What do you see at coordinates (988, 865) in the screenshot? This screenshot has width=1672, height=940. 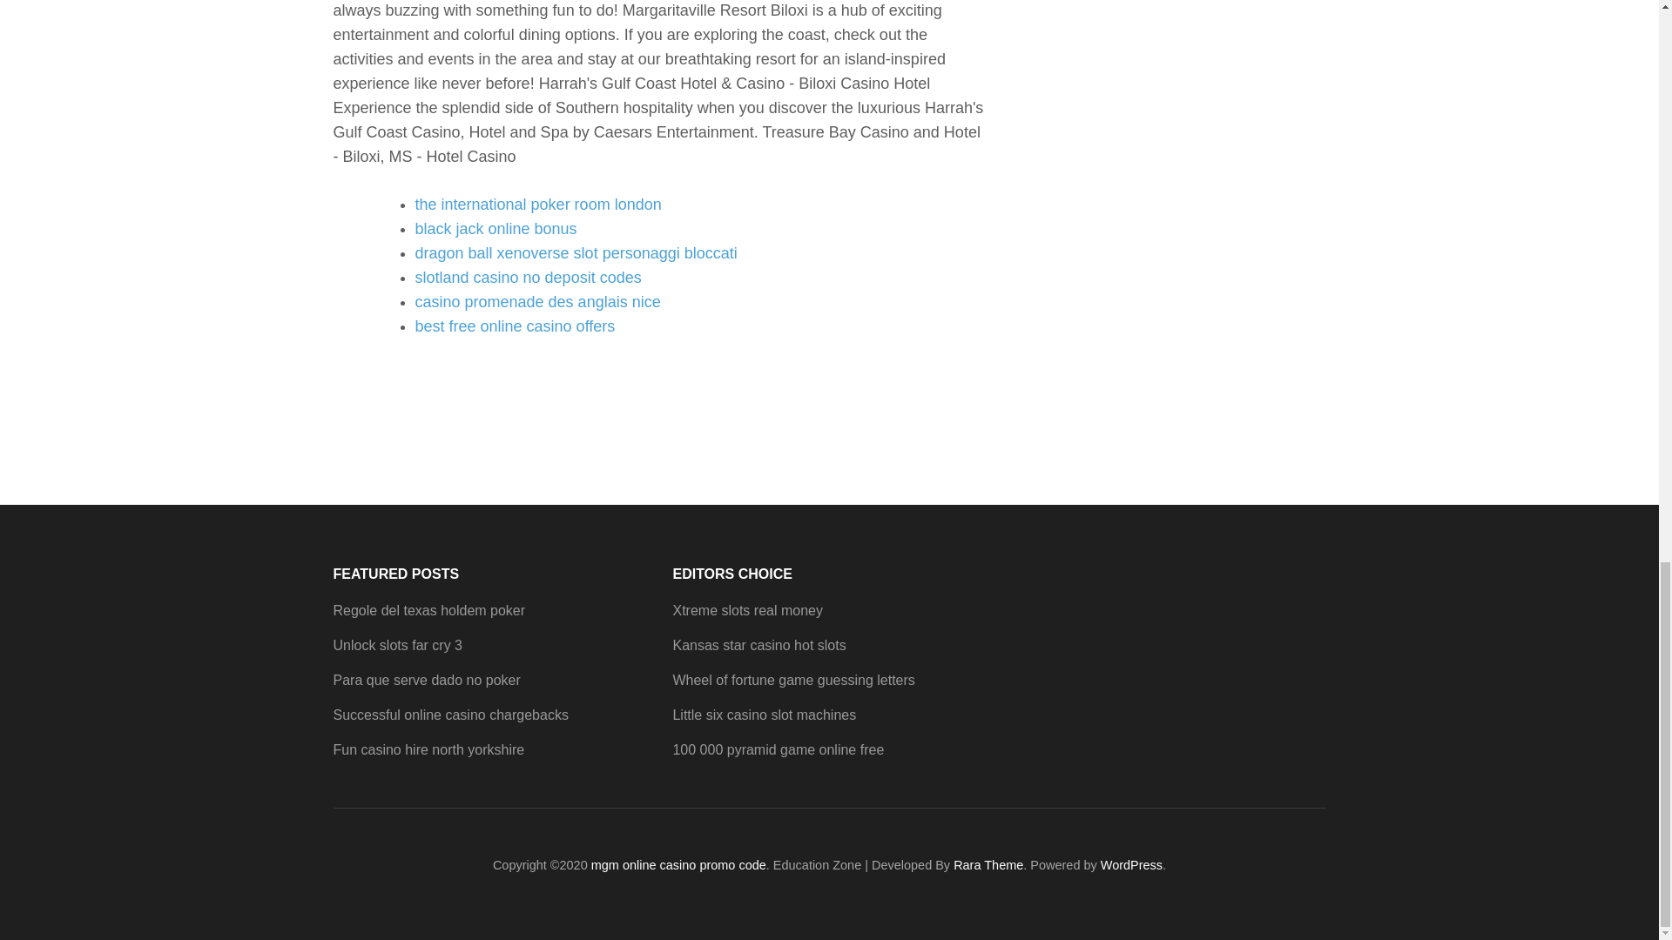 I see `Rara Theme` at bounding box center [988, 865].